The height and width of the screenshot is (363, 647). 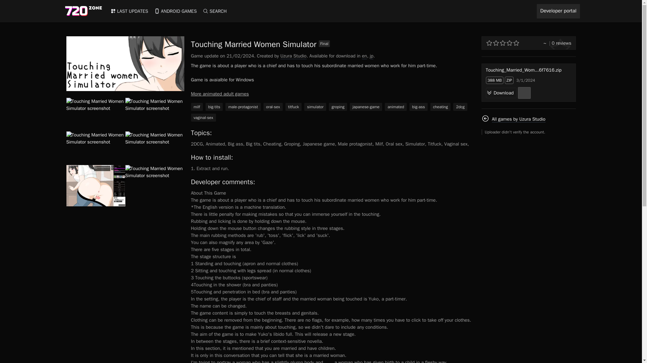 What do you see at coordinates (501, 92) in the screenshot?
I see `Download` at bounding box center [501, 92].